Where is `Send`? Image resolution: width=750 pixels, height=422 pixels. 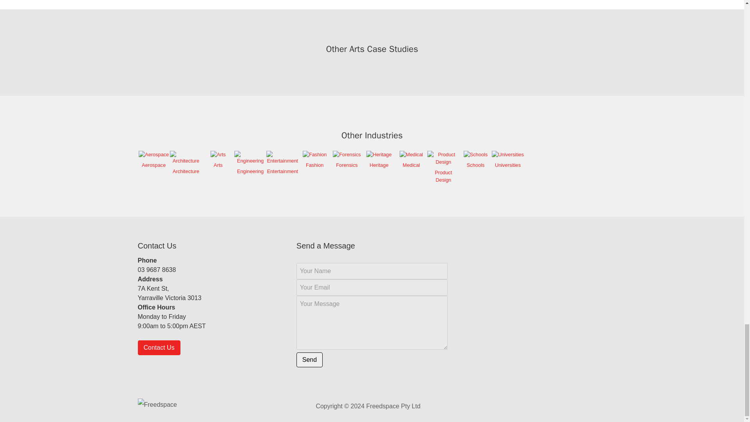
Send is located at coordinates (309, 359).